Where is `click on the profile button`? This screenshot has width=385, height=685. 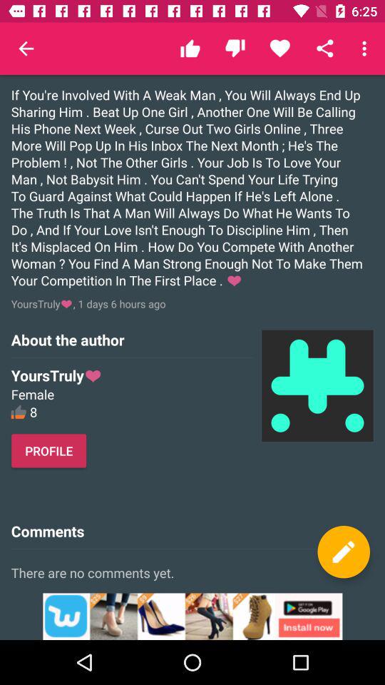
click on the profile button is located at coordinates (50, 451).